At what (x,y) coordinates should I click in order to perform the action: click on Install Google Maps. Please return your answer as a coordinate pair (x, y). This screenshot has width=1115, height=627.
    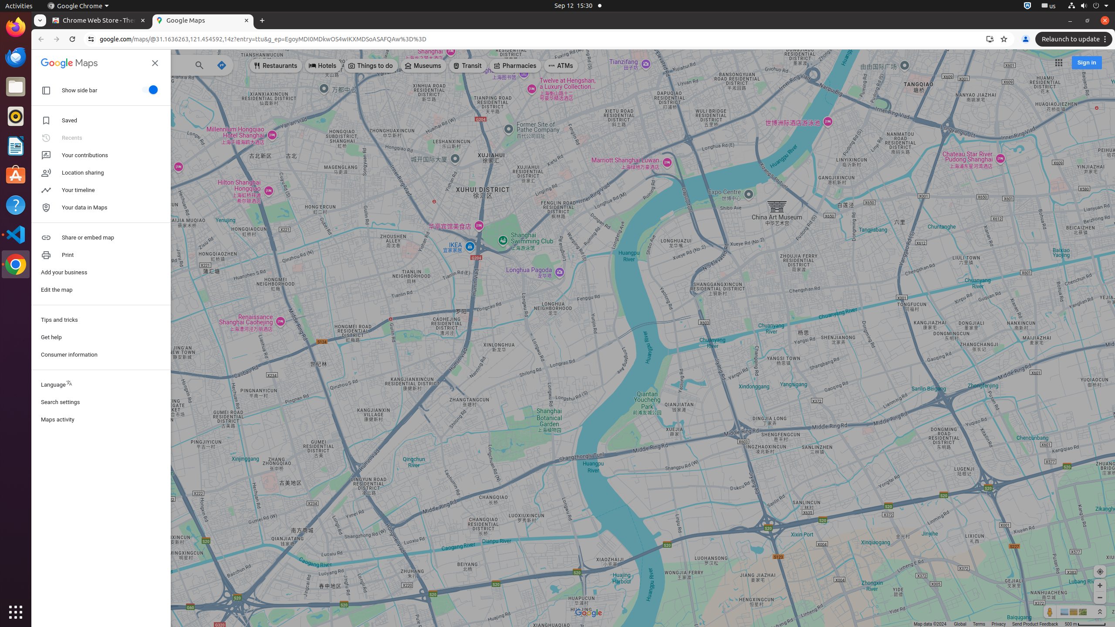
    Looking at the image, I should click on (990, 39).